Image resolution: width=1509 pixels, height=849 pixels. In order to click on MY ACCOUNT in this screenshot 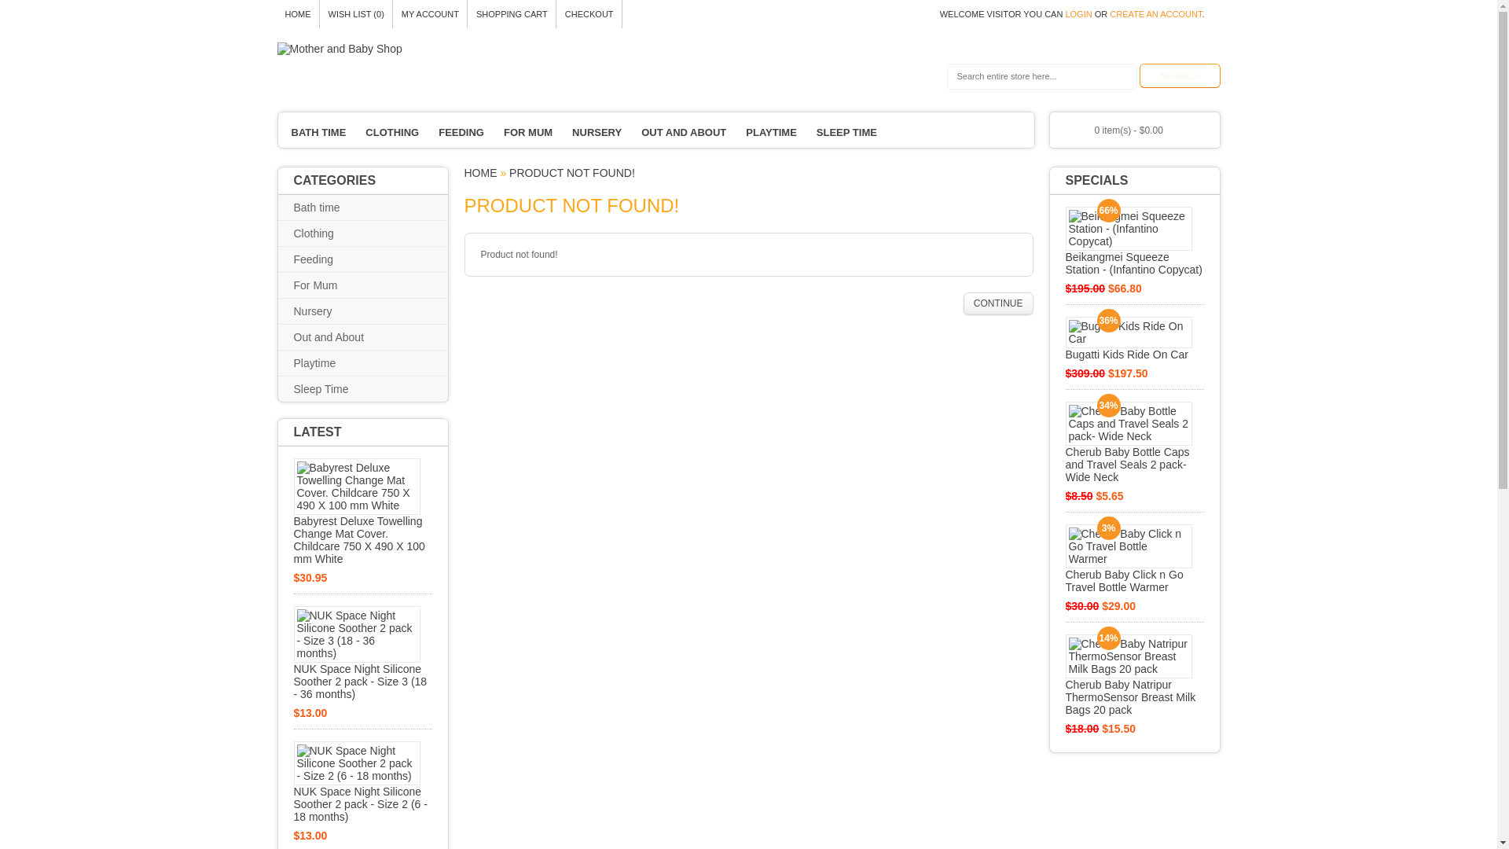, I will do `click(431, 14)`.